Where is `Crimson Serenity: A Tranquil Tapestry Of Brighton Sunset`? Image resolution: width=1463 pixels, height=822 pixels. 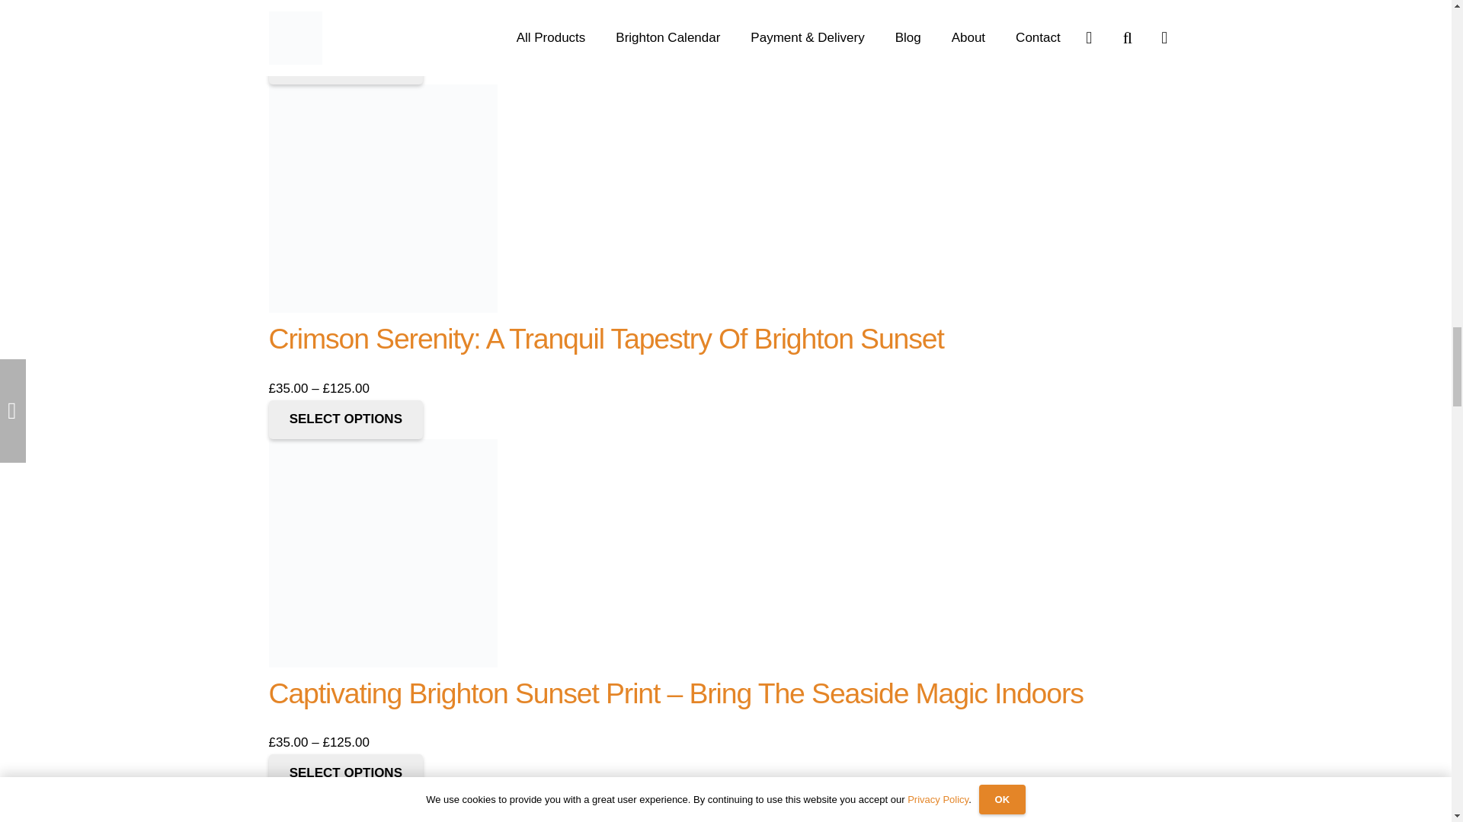 Crimson Serenity: A Tranquil Tapestry Of Brighton Sunset is located at coordinates (605, 338).